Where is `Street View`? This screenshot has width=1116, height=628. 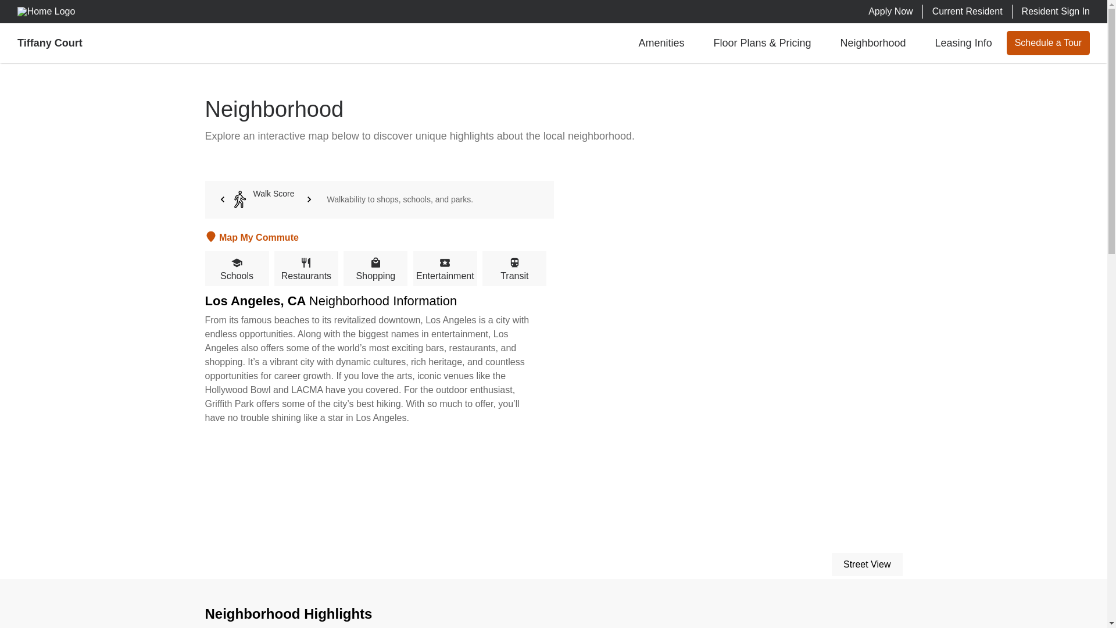
Street View is located at coordinates (867, 564).